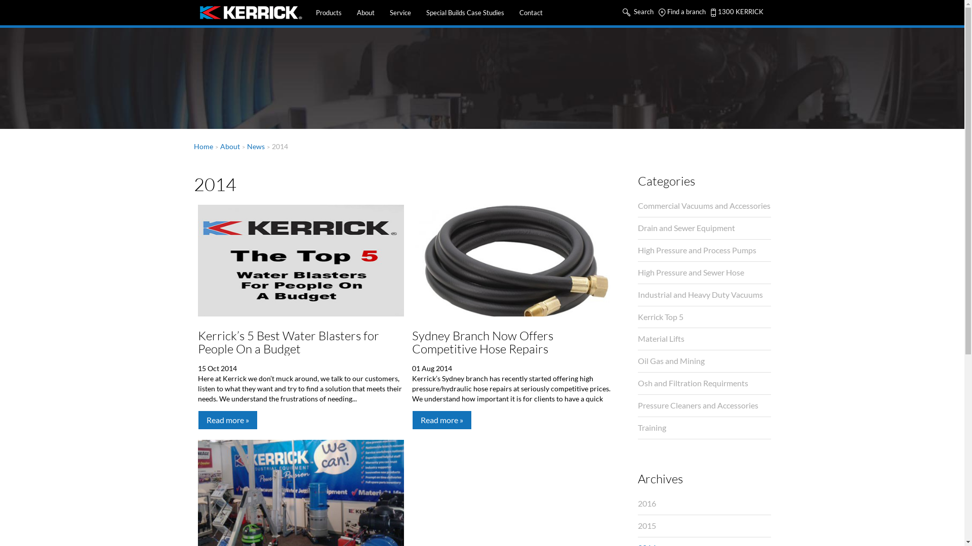 The image size is (972, 546). What do you see at coordinates (230, 147) in the screenshot?
I see `About` at bounding box center [230, 147].